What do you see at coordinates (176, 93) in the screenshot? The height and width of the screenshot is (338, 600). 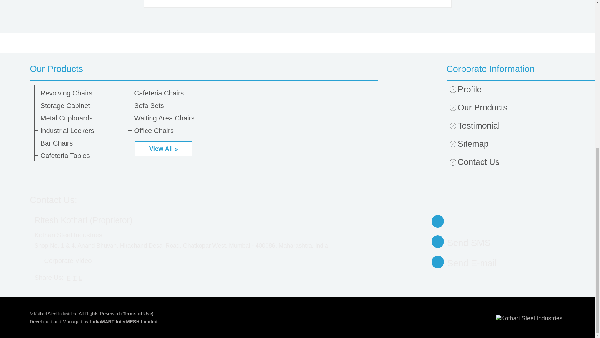 I see `Cafeteria Chairs` at bounding box center [176, 93].